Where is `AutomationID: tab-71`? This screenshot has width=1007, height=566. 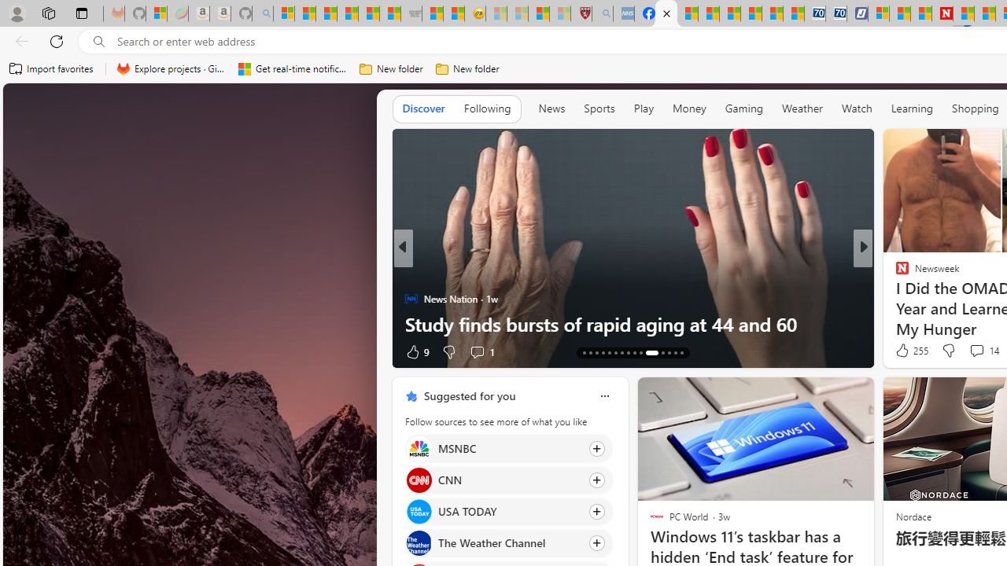
AutomationID: tab-71 is located at coordinates (615, 352).